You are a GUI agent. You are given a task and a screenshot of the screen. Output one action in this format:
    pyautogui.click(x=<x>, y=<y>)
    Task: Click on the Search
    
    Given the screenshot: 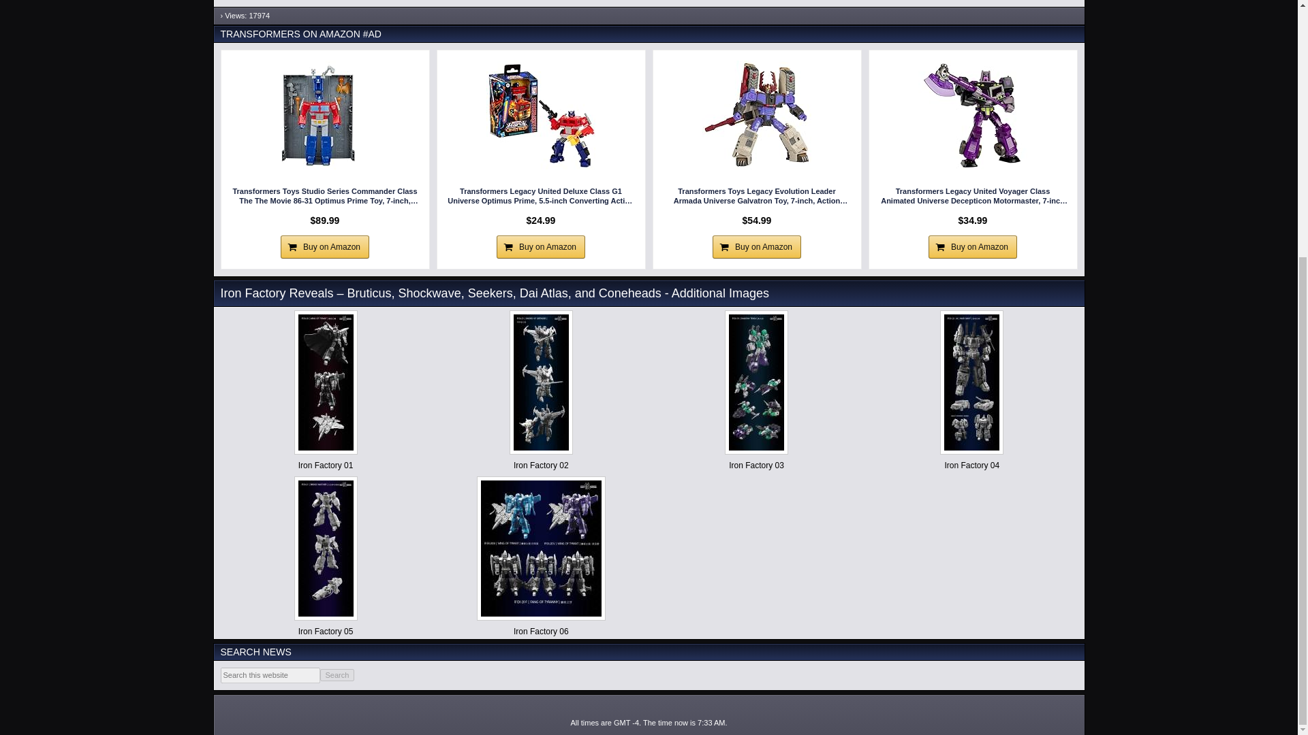 What is the action you would take?
    pyautogui.click(x=337, y=675)
    